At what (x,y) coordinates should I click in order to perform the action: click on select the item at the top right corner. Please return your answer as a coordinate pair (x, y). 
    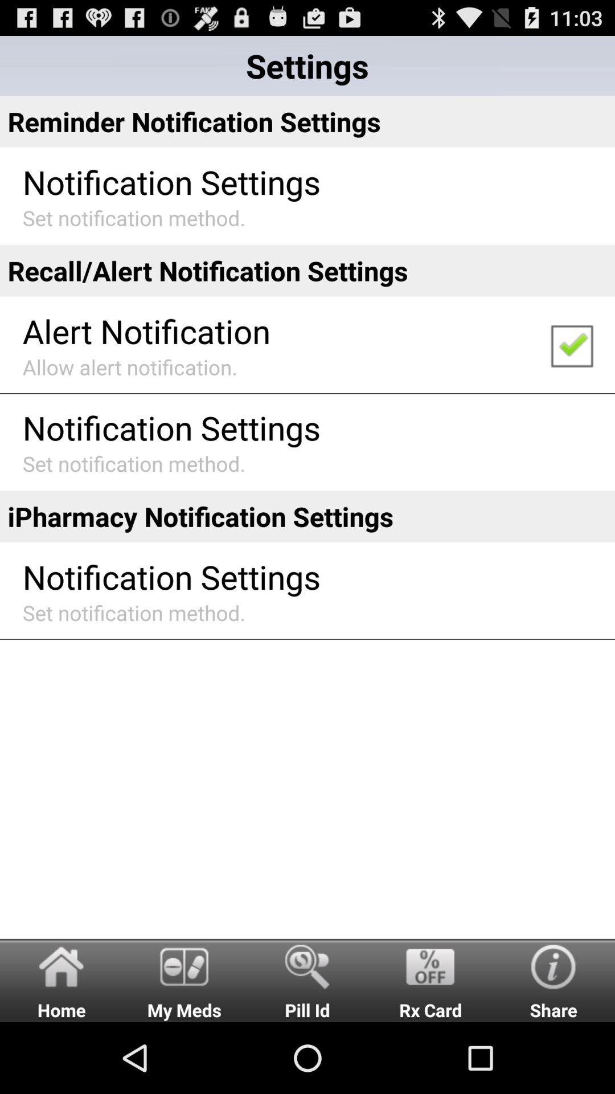
    Looking at the image, I should click on (571, 345).